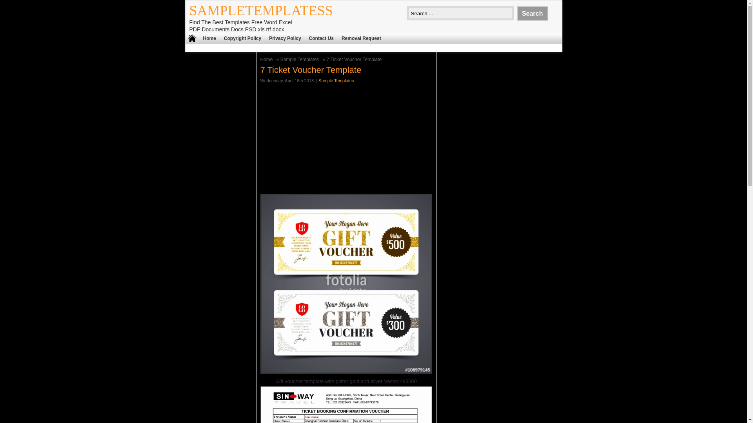 The image size is (753, 423). I want to click on Contact Us, so click(321, 38).